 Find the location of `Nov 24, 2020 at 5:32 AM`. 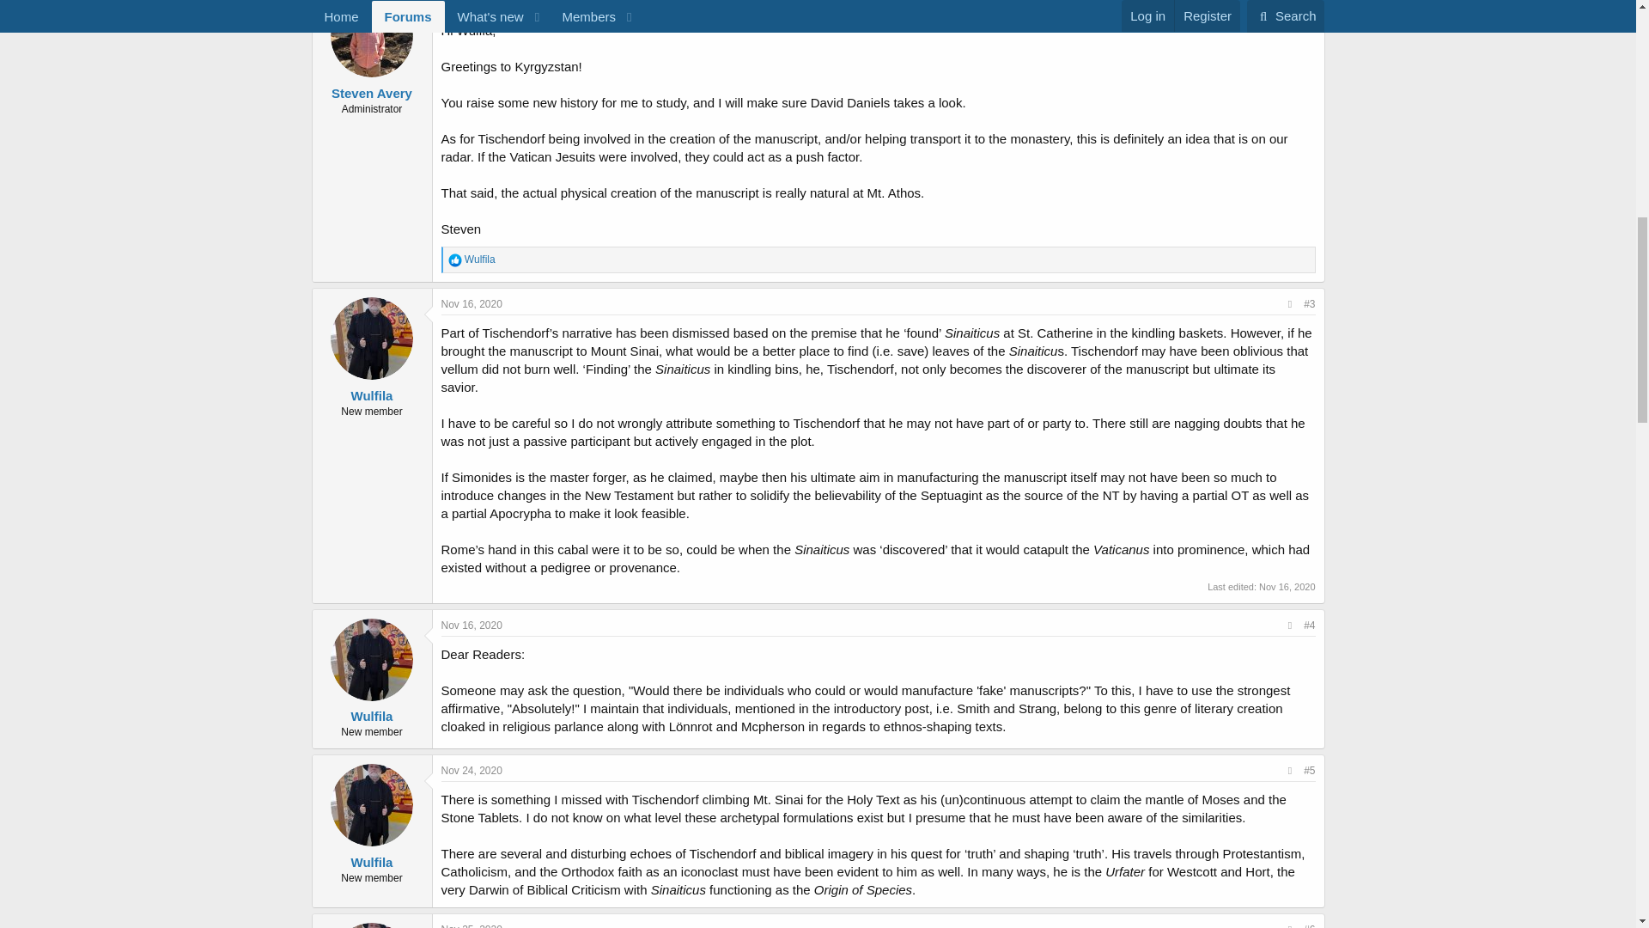

Nov 24, 2020 at 5:32 AM is located at coordinates (472, 770).